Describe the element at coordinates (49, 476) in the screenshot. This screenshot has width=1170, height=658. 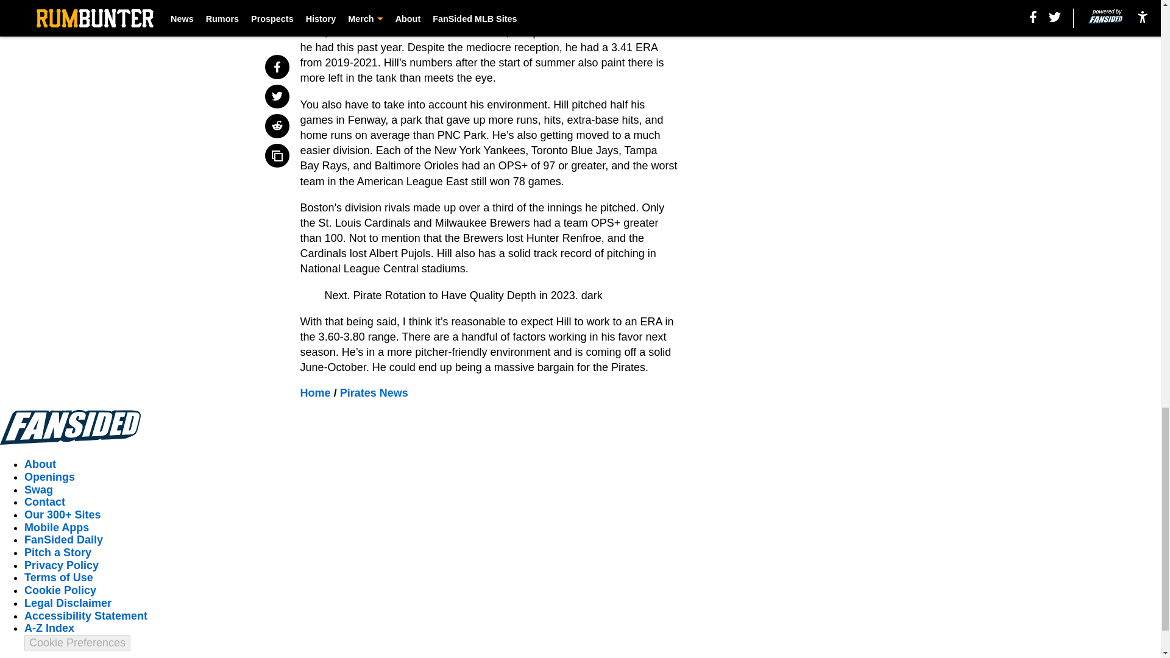
I see `Openings` at that location.